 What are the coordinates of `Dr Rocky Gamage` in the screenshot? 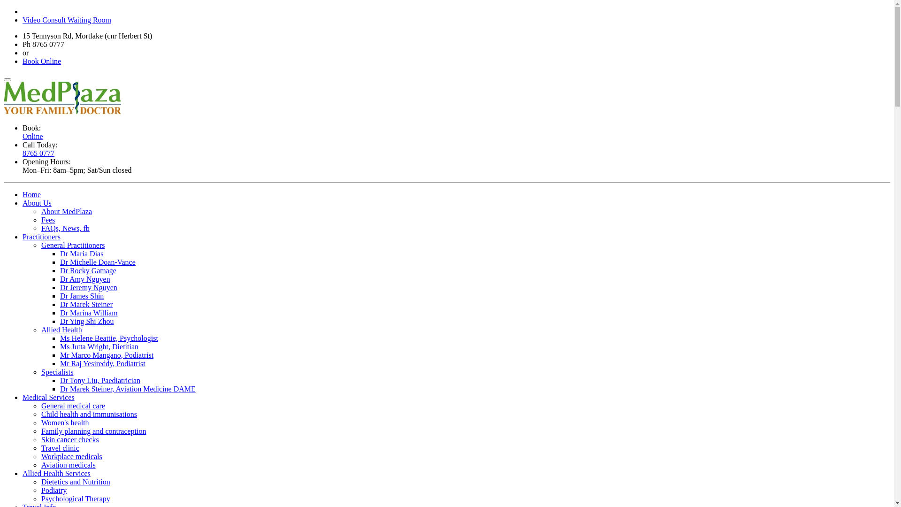 It's located at (88, 270).